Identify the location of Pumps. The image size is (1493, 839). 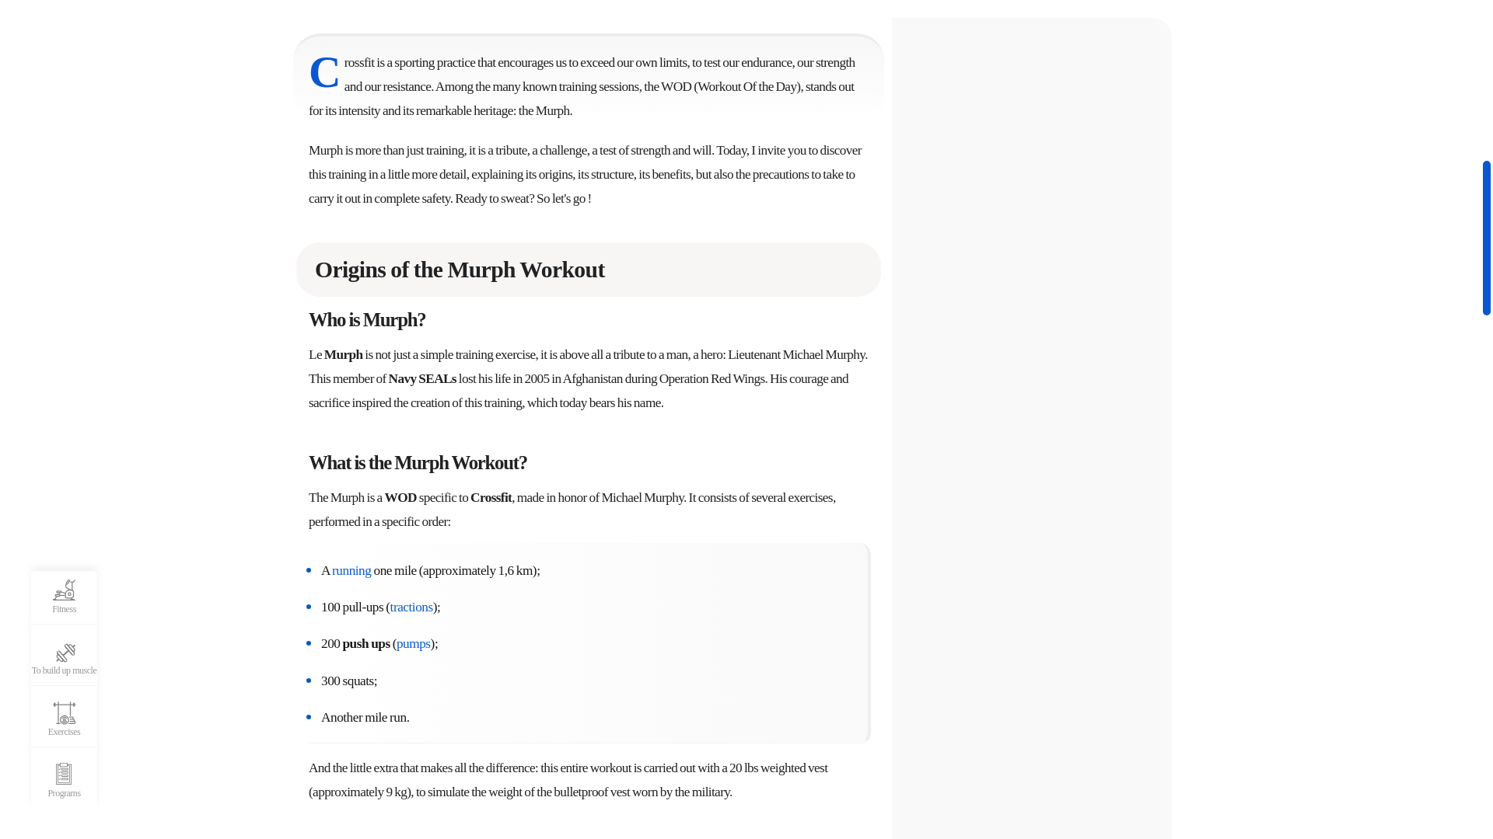
(414, 643).